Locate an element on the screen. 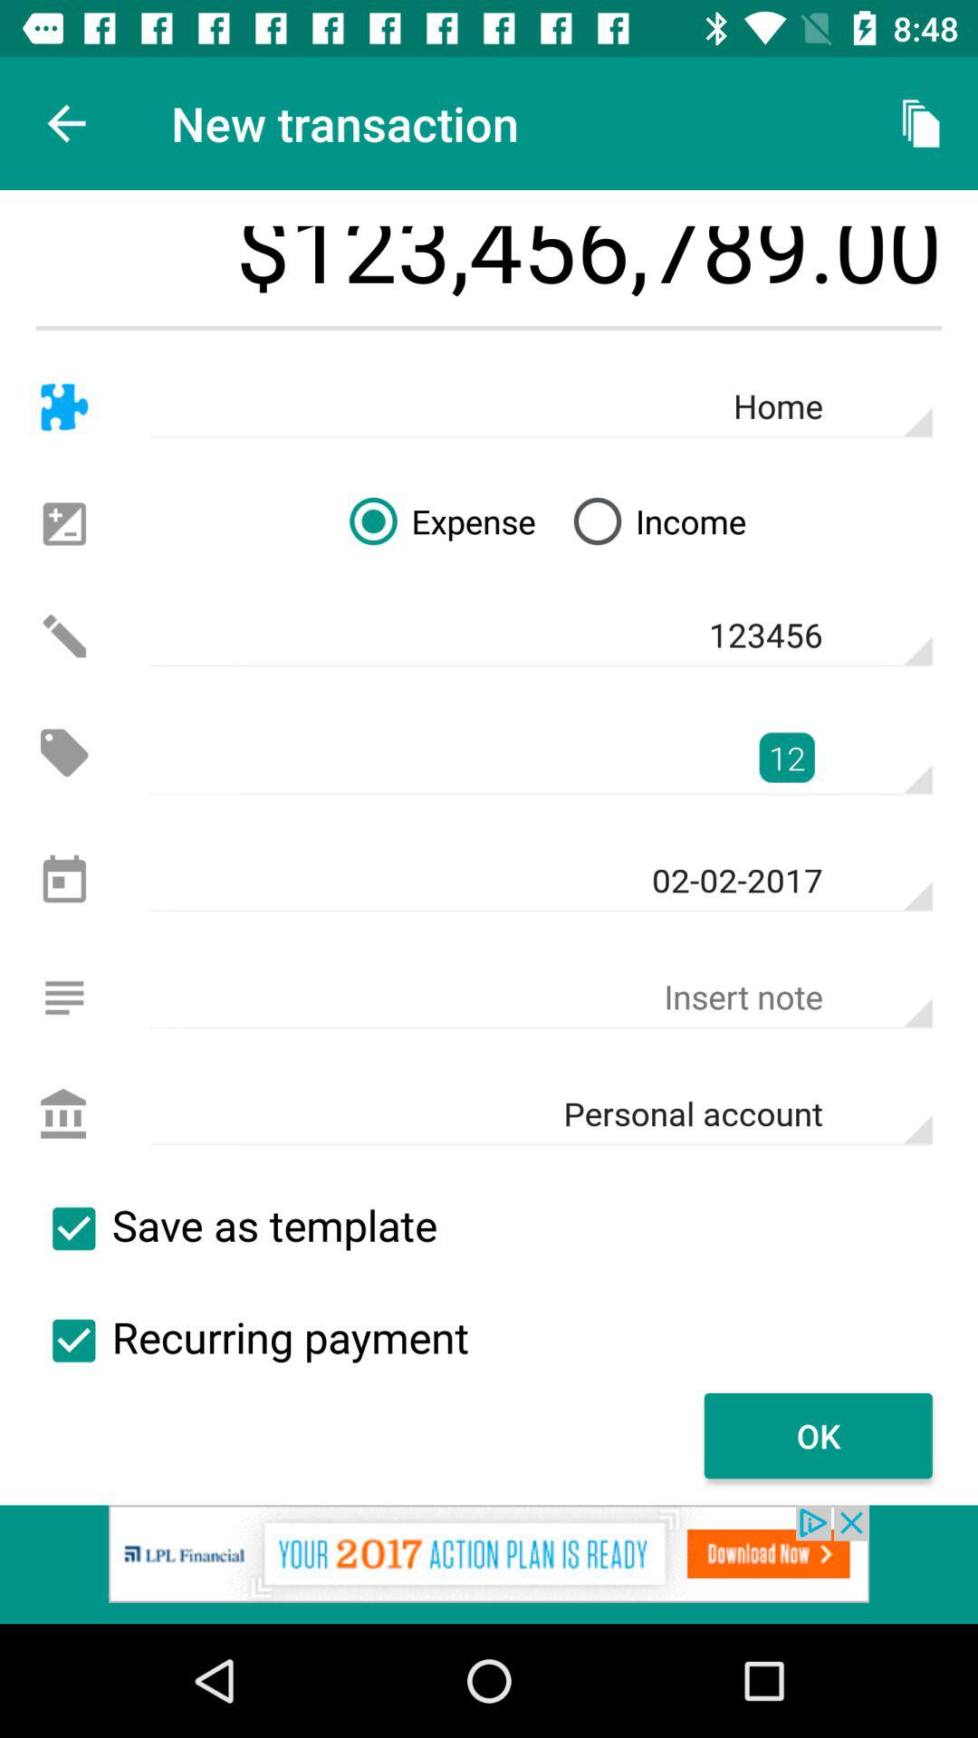 The height and width of the screenshot is (1738, 978). price is located at coordinates (63, 753).